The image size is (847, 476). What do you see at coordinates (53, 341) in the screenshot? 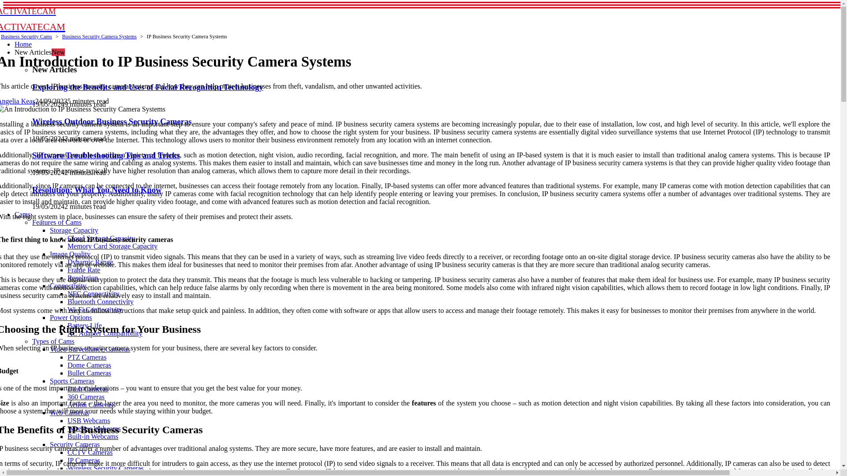
I see `Types of Cams` at bounding box center [53, 341].